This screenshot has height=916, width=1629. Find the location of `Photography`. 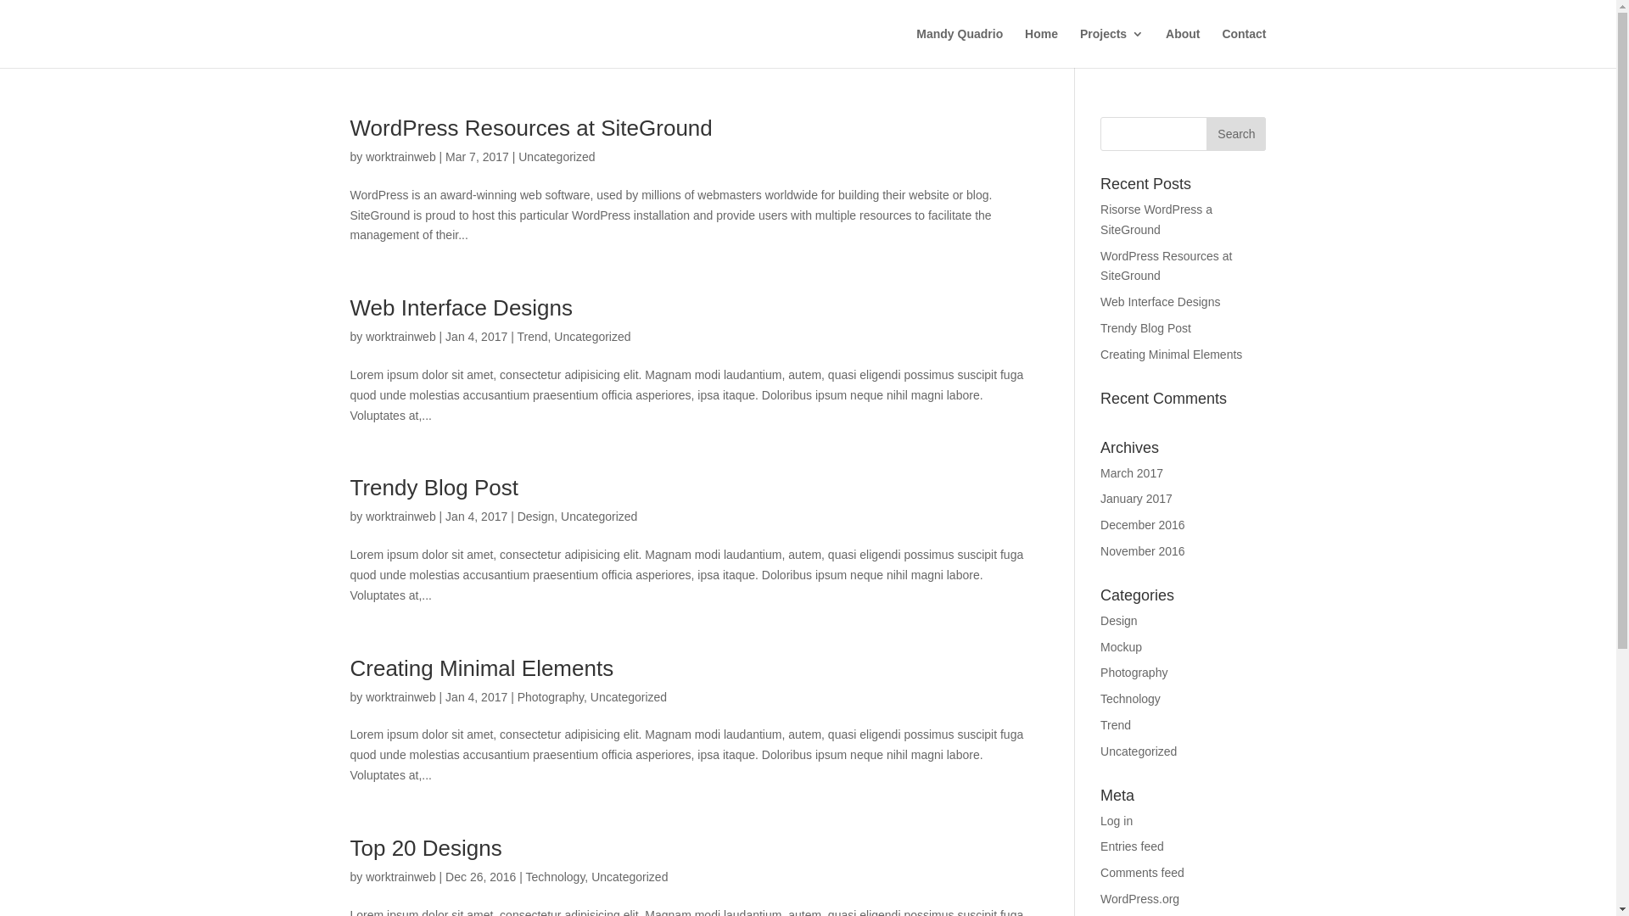

Photography is located at coordinates (1134, 673).